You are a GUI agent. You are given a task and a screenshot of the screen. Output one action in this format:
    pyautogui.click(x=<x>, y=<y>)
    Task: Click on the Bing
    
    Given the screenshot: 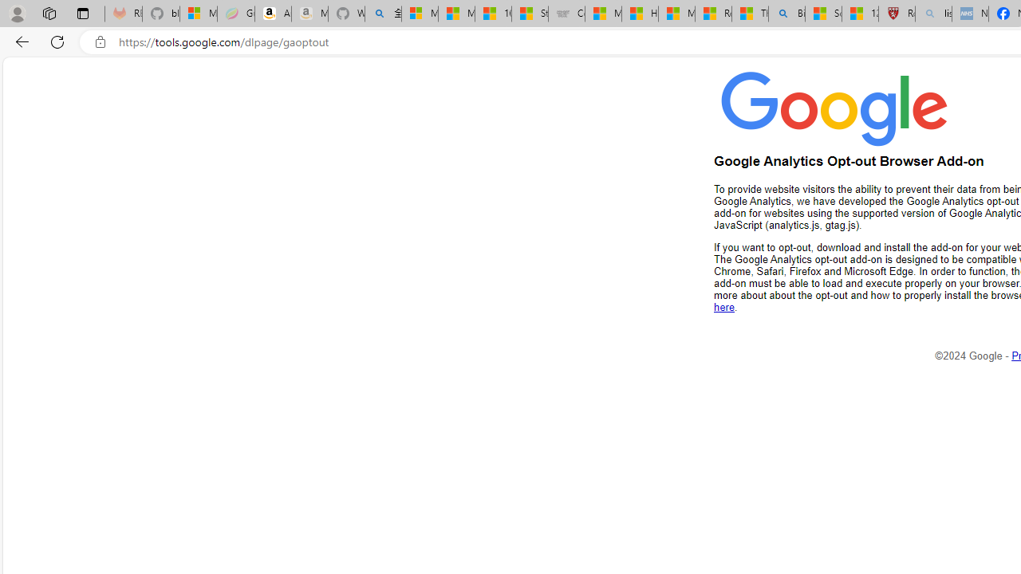 What is the action you would take?
    pyautogui.click(x=786, y=14)
    